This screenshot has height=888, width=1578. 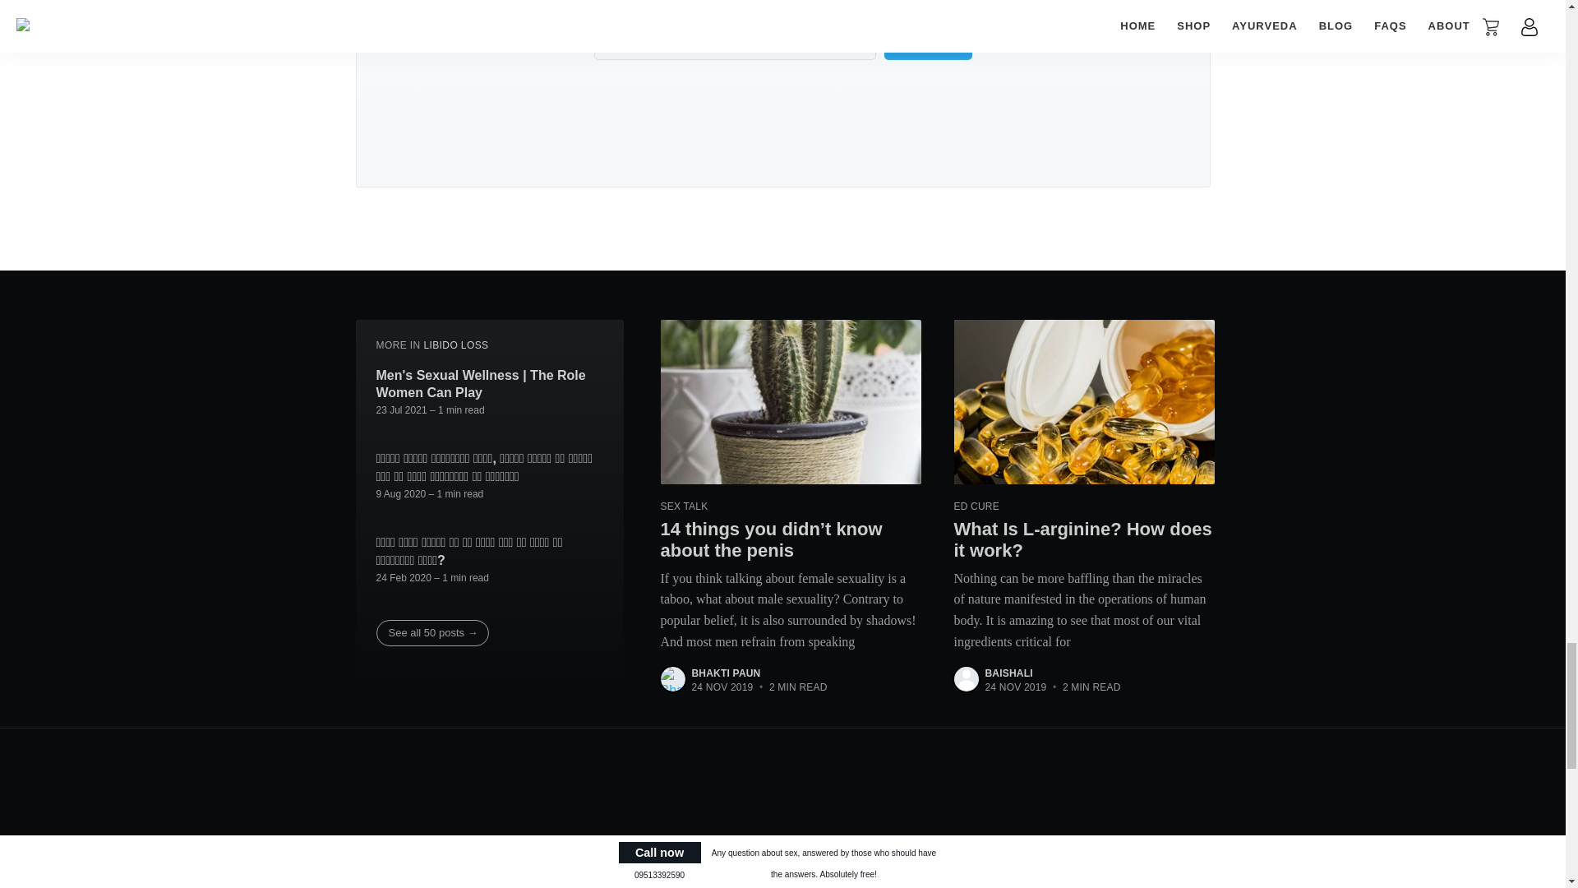 I want to click on Subscribe, so click(x=927, y=43).